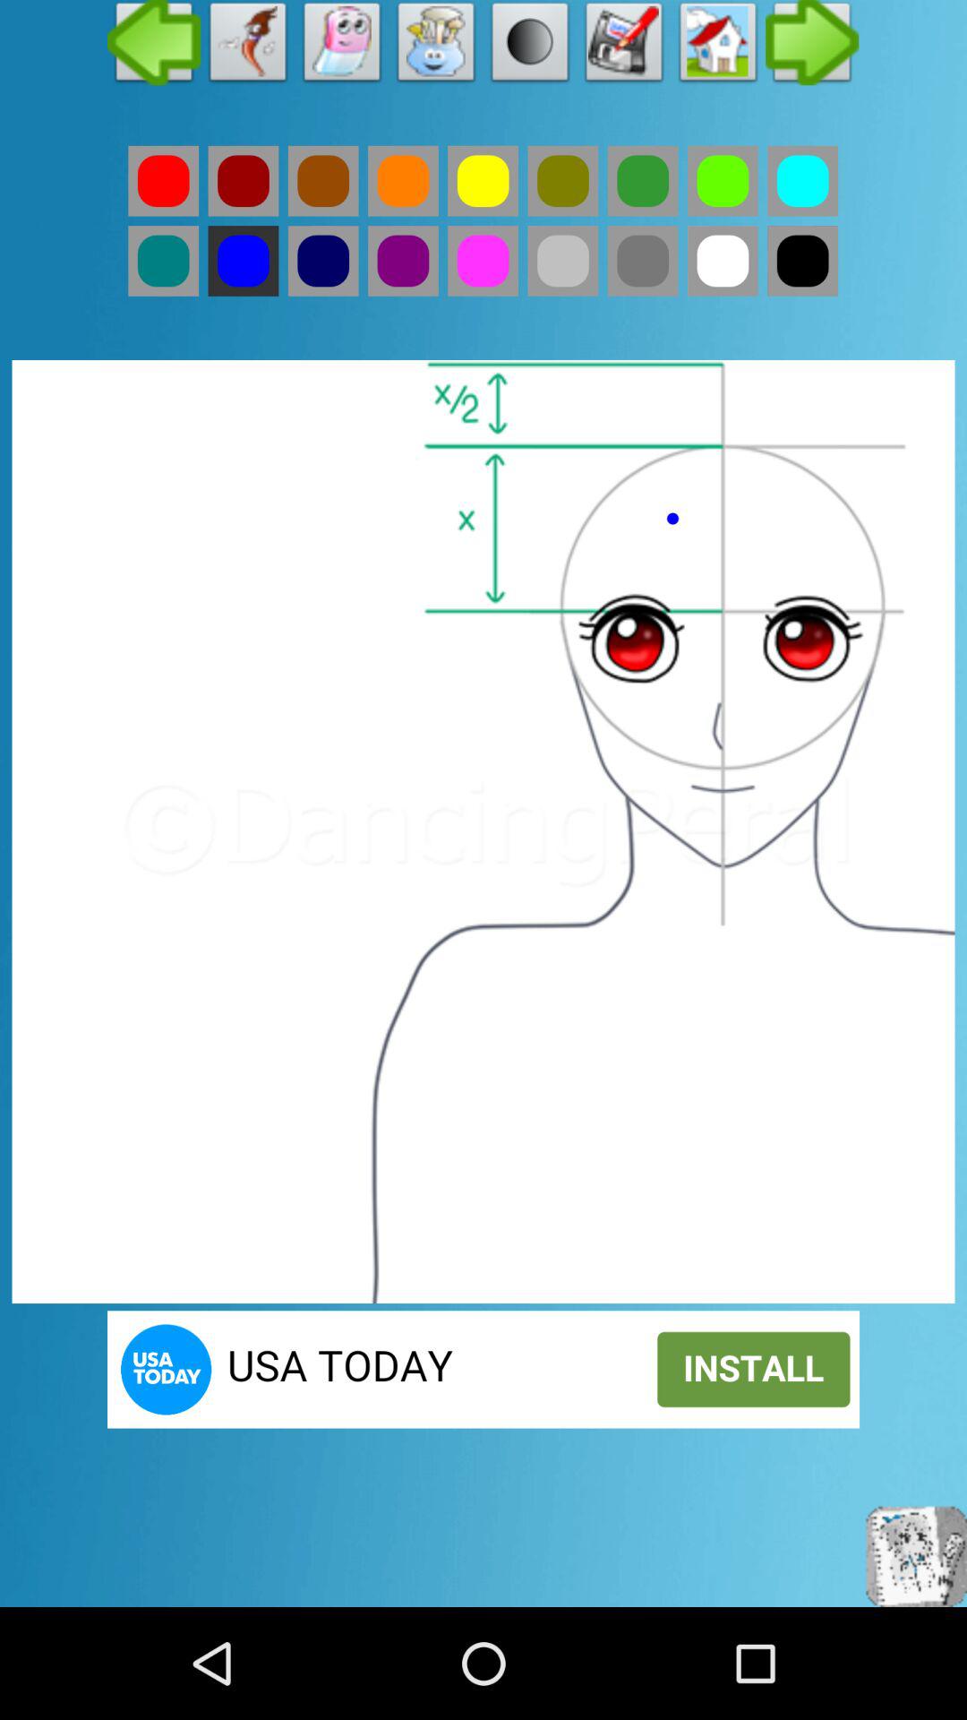 Image resolution: width=967 pixels, height=1720 pixels. What do you see at coordinates (562, 181) in the screenshot?
I see `choose designated color option` at bounding box center [562, 181].